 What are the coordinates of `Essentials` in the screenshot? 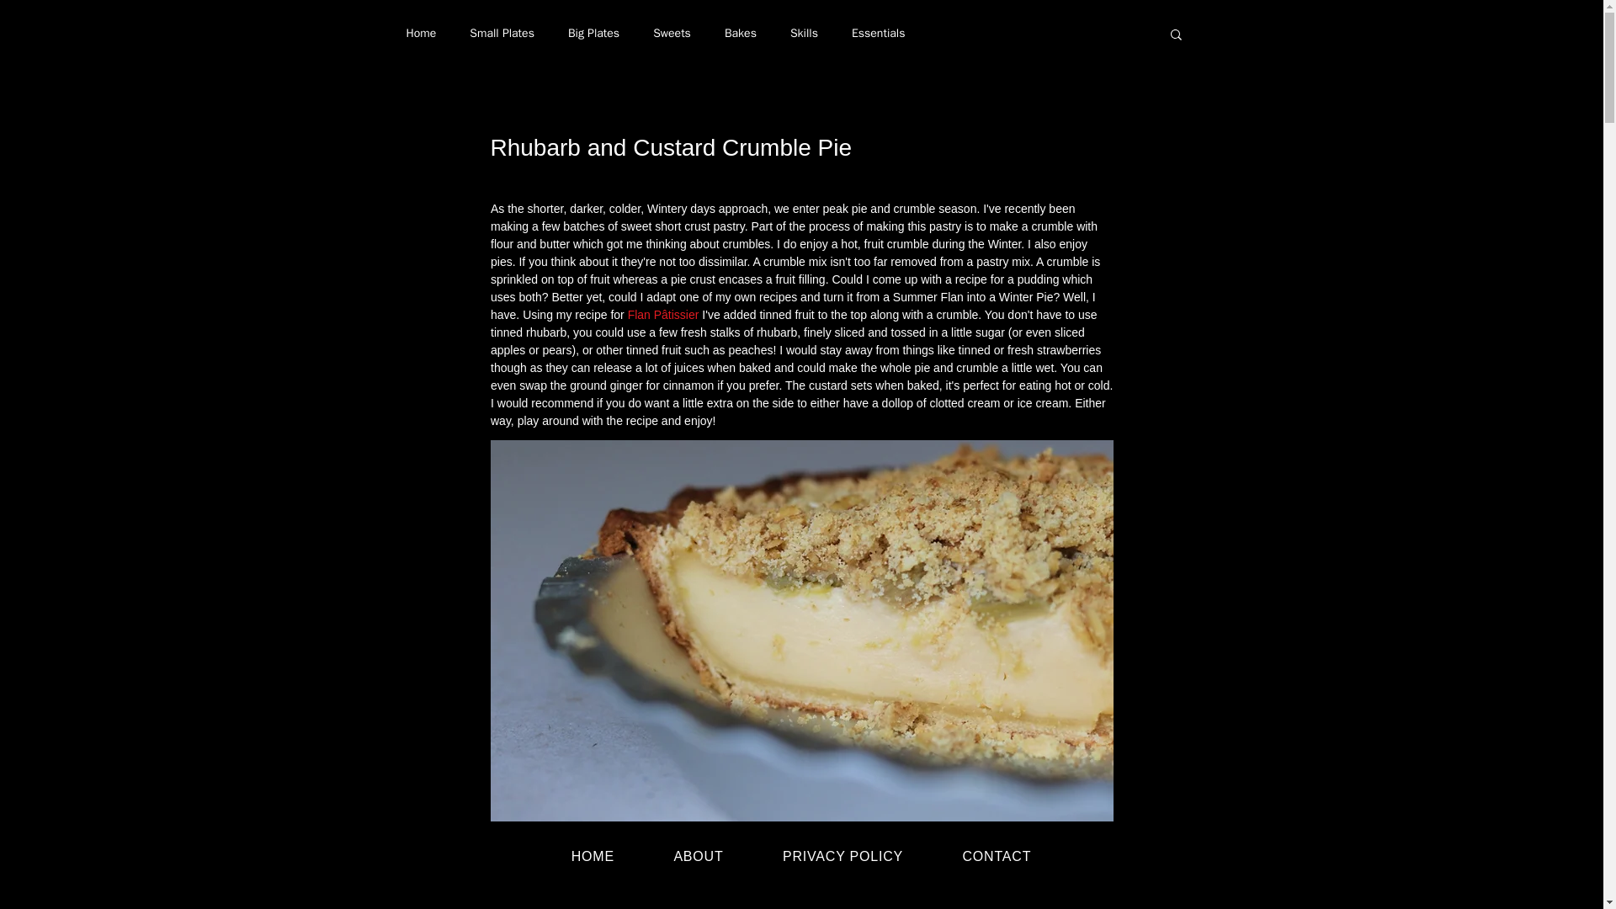 It's located at (878, 34).